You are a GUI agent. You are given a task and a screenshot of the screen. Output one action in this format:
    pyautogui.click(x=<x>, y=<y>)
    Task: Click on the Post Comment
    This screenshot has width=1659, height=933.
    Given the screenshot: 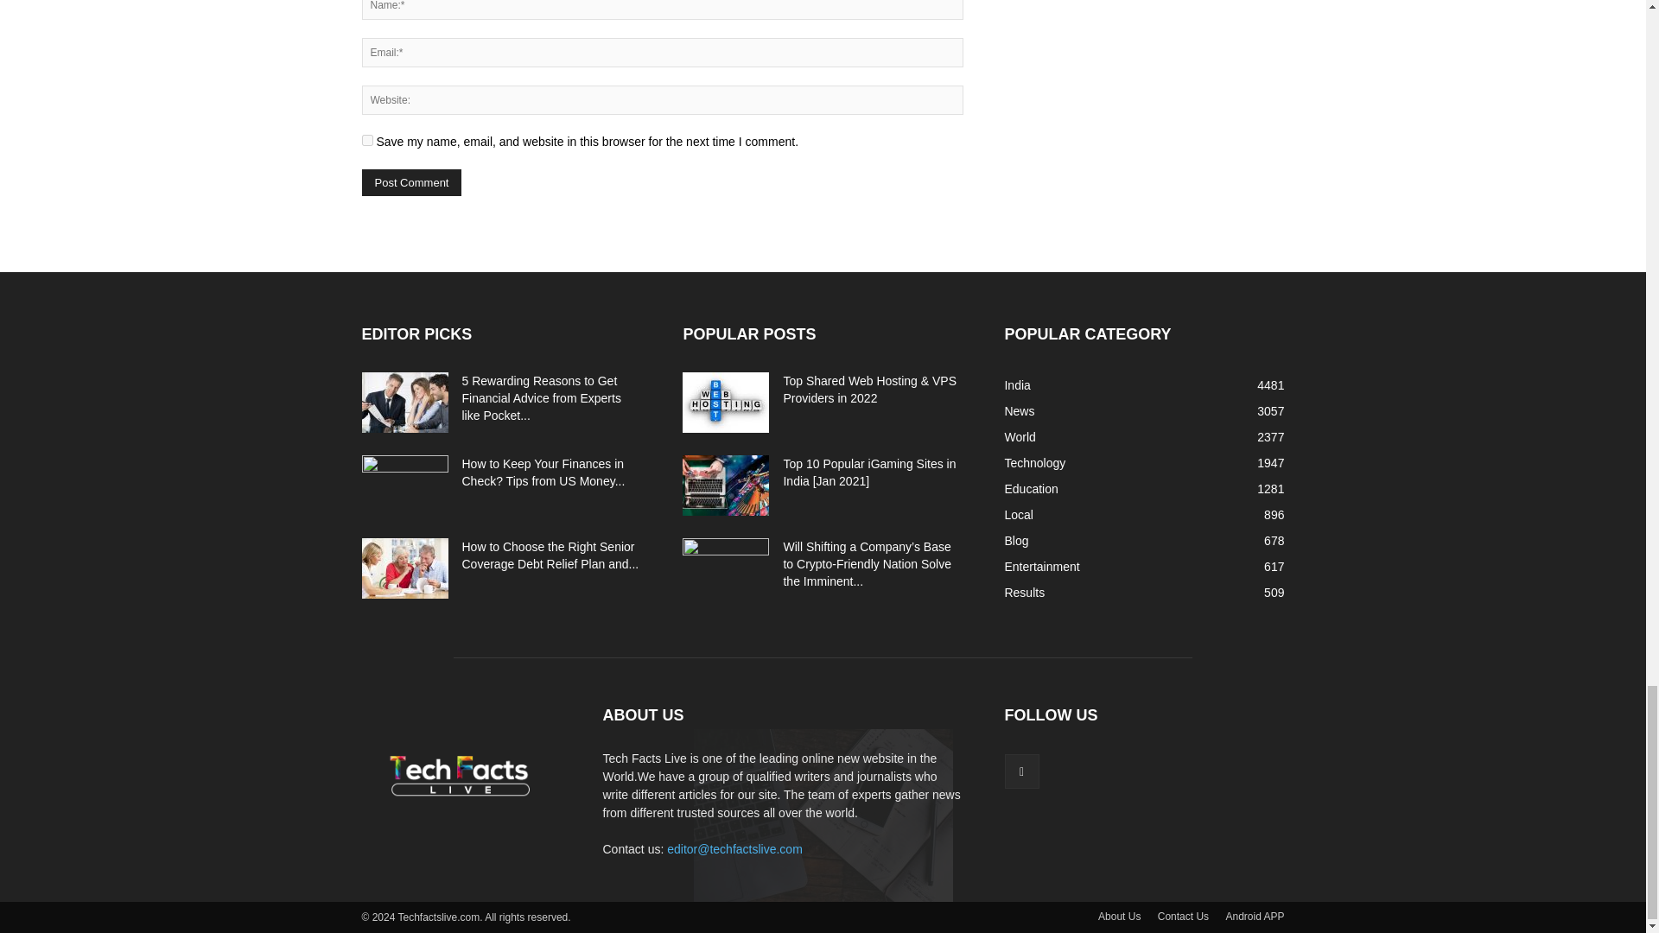 What is the action you would take?
    pyautogui.click(x=411, y=181)
    